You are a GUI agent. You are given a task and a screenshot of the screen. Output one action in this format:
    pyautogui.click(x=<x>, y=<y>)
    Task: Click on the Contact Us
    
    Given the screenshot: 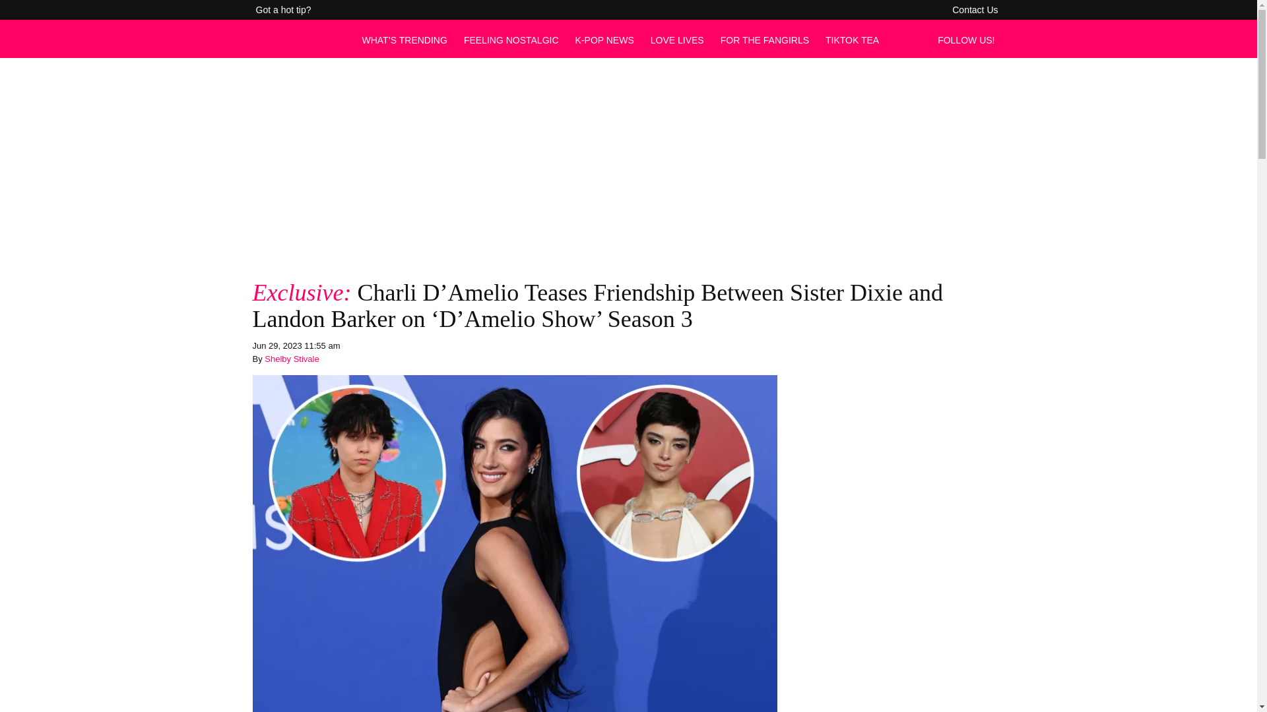 What is the action you would take?
    pyautogui.click(x=975, y=10)
    